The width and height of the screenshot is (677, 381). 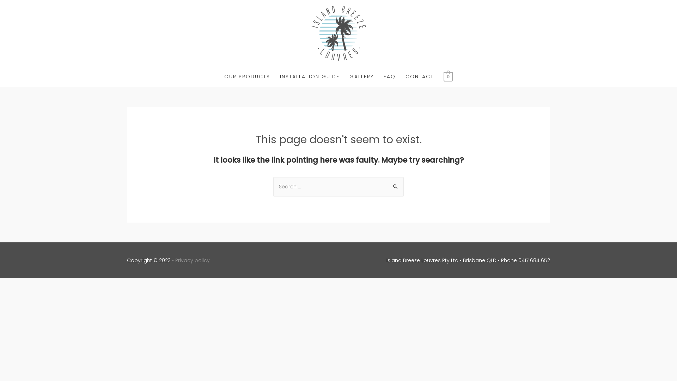 What do you see at coordinates (420, 77) in the screenshot?
I see `CONTACT` at bounding box center [420, 77].